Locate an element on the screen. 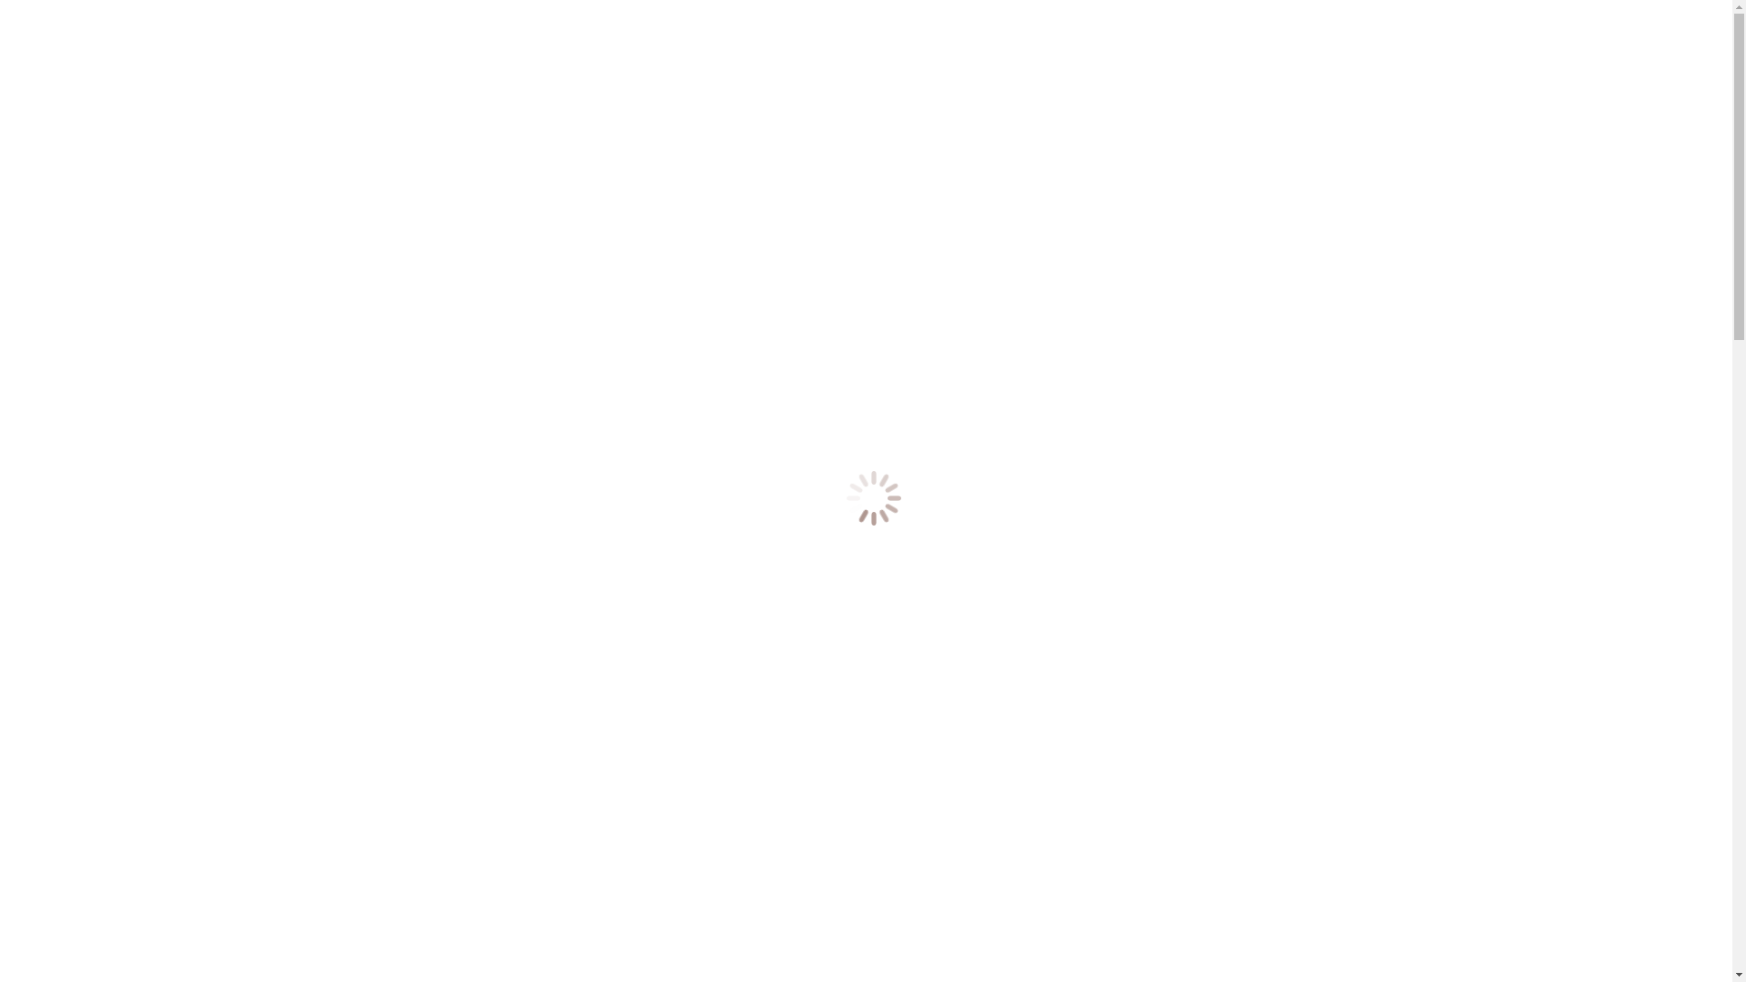 The width and height of the screenshot is (1746, 982). Instagram page opens in new window is located at coordinates (332, 462).